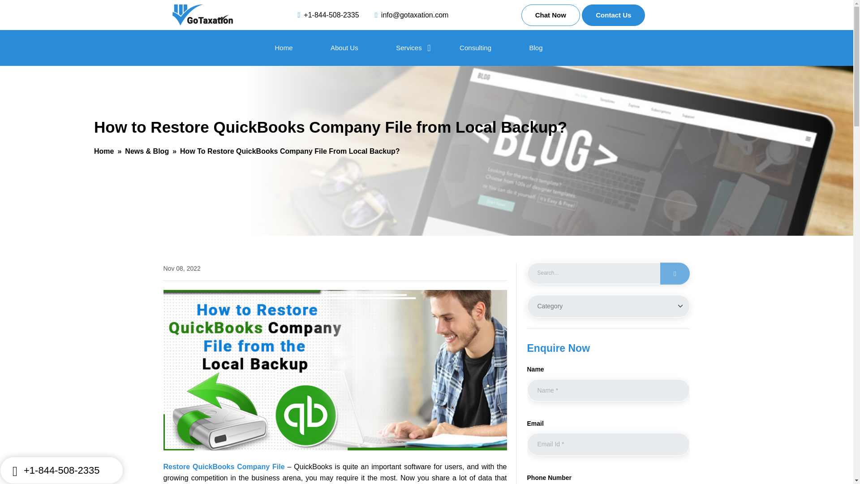 The height and width of the screenshot is (484, 860). What do you see at coordinates (614, 15) in the screenshot?
I see `Contact Us` at bounding box center [614, 15].